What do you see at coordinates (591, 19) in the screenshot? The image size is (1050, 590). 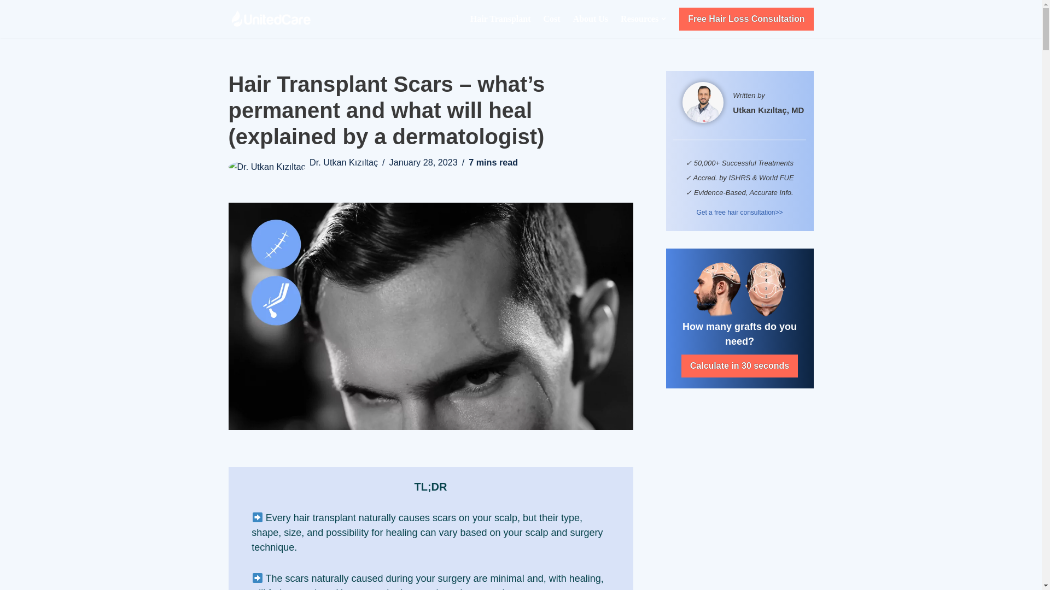 I see `About Us` at bounding box center [591, 19].